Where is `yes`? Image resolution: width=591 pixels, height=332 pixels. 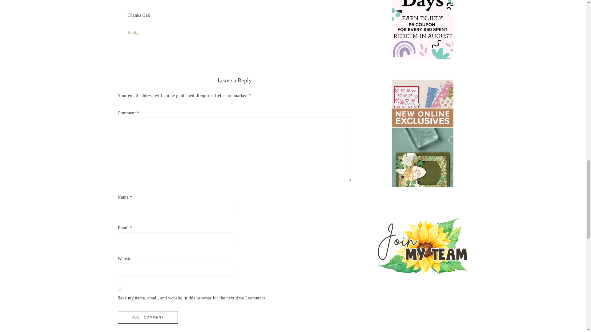
yes is located at coordinates (119, 289).